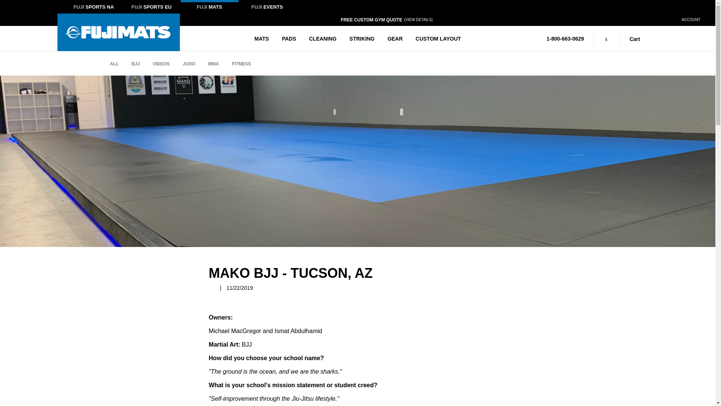 The width and height of the screenshot is (721, 406). Describe the element at coordinates (209, 8) in the screenshot. I see `Fuji Mats` at that location.